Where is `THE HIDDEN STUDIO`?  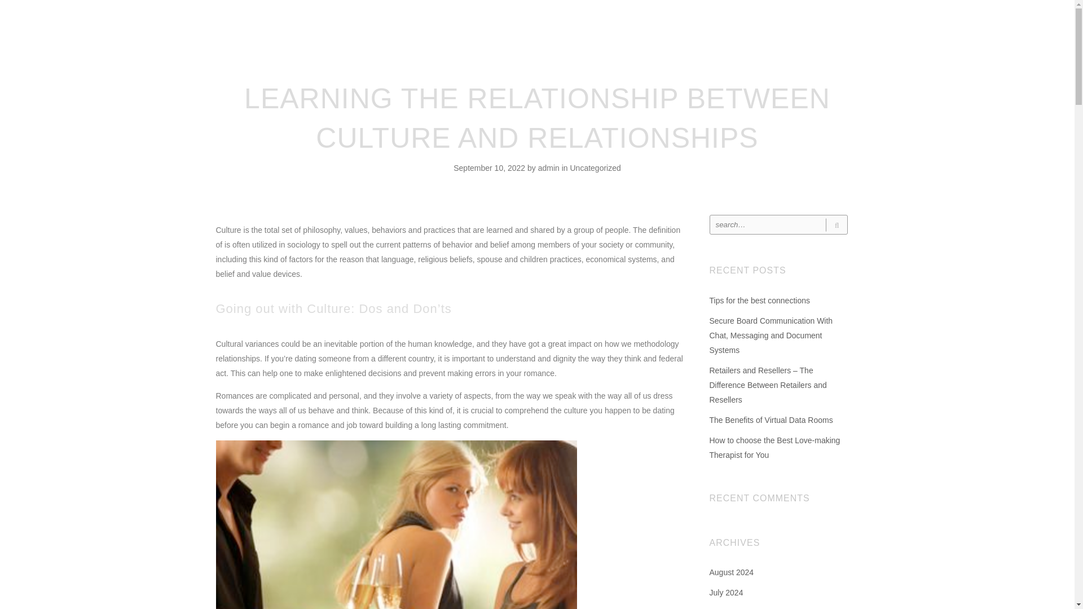 THE HIDDEN STUDIO is located at coordinates (541, 25).